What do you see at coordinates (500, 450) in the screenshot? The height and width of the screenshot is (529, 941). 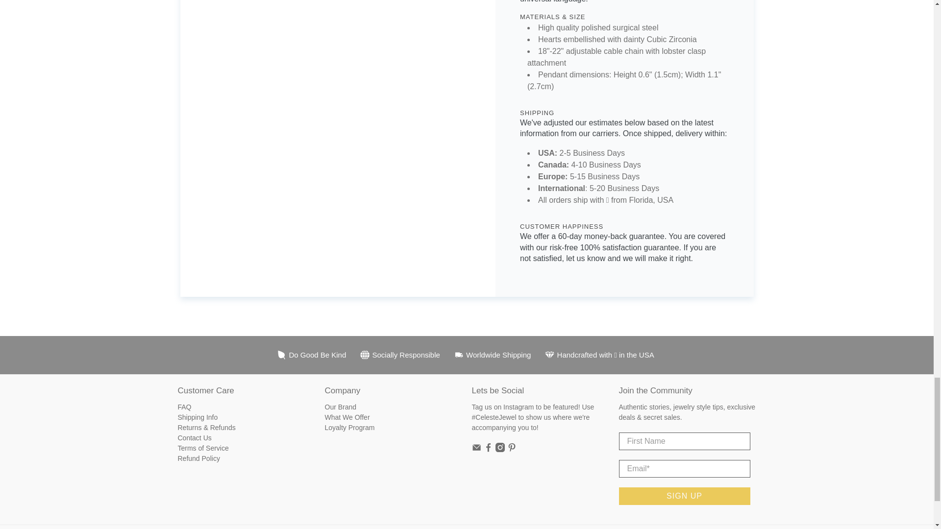 I see `Celeste Jewel on Instagram` at bounding box center [500, 450].